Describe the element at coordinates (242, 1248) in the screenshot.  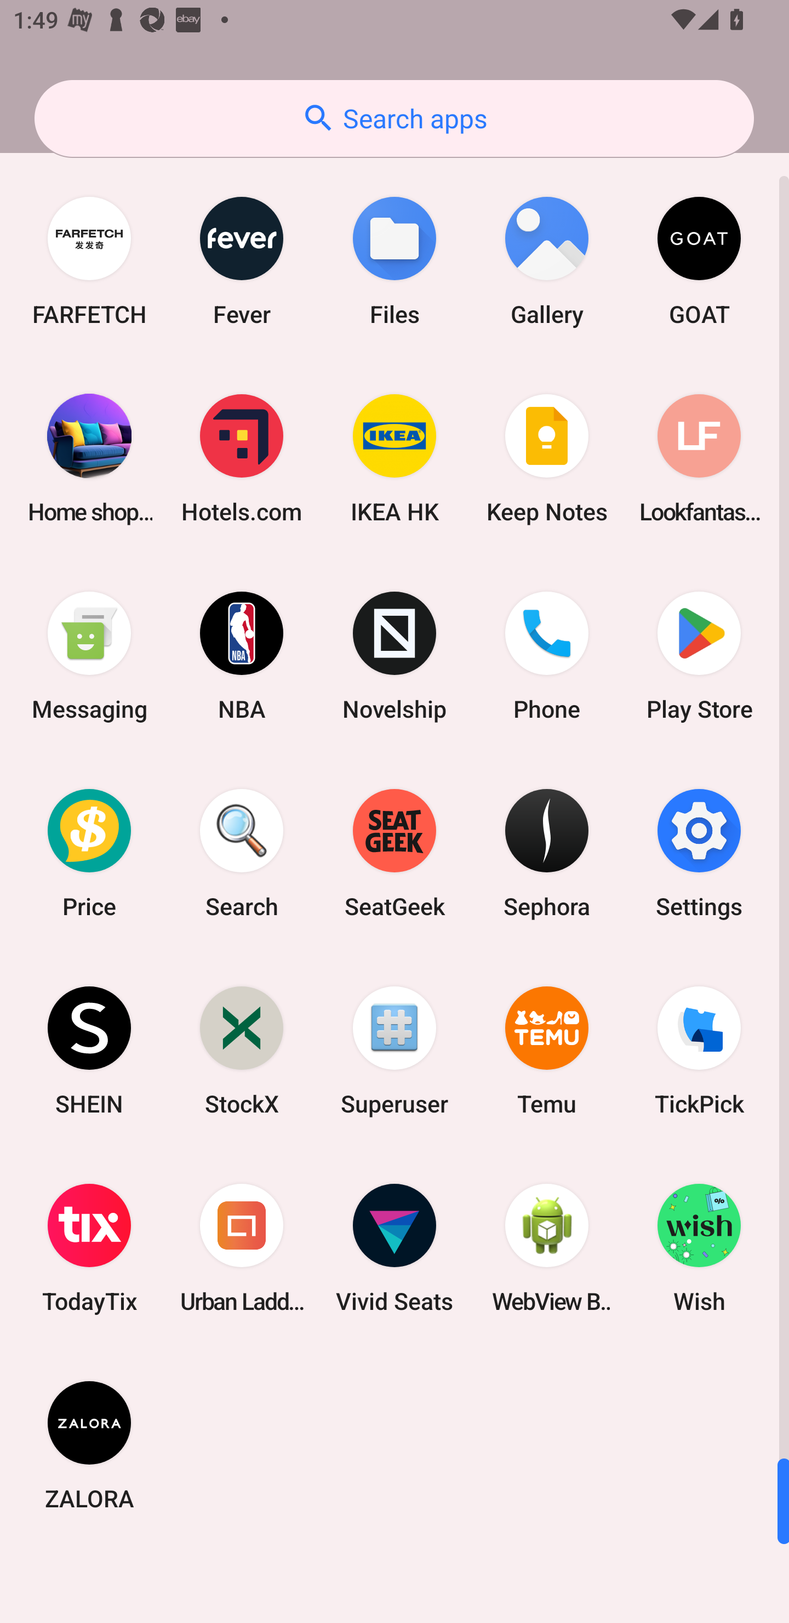
I see `Urban Ladder` at that location.